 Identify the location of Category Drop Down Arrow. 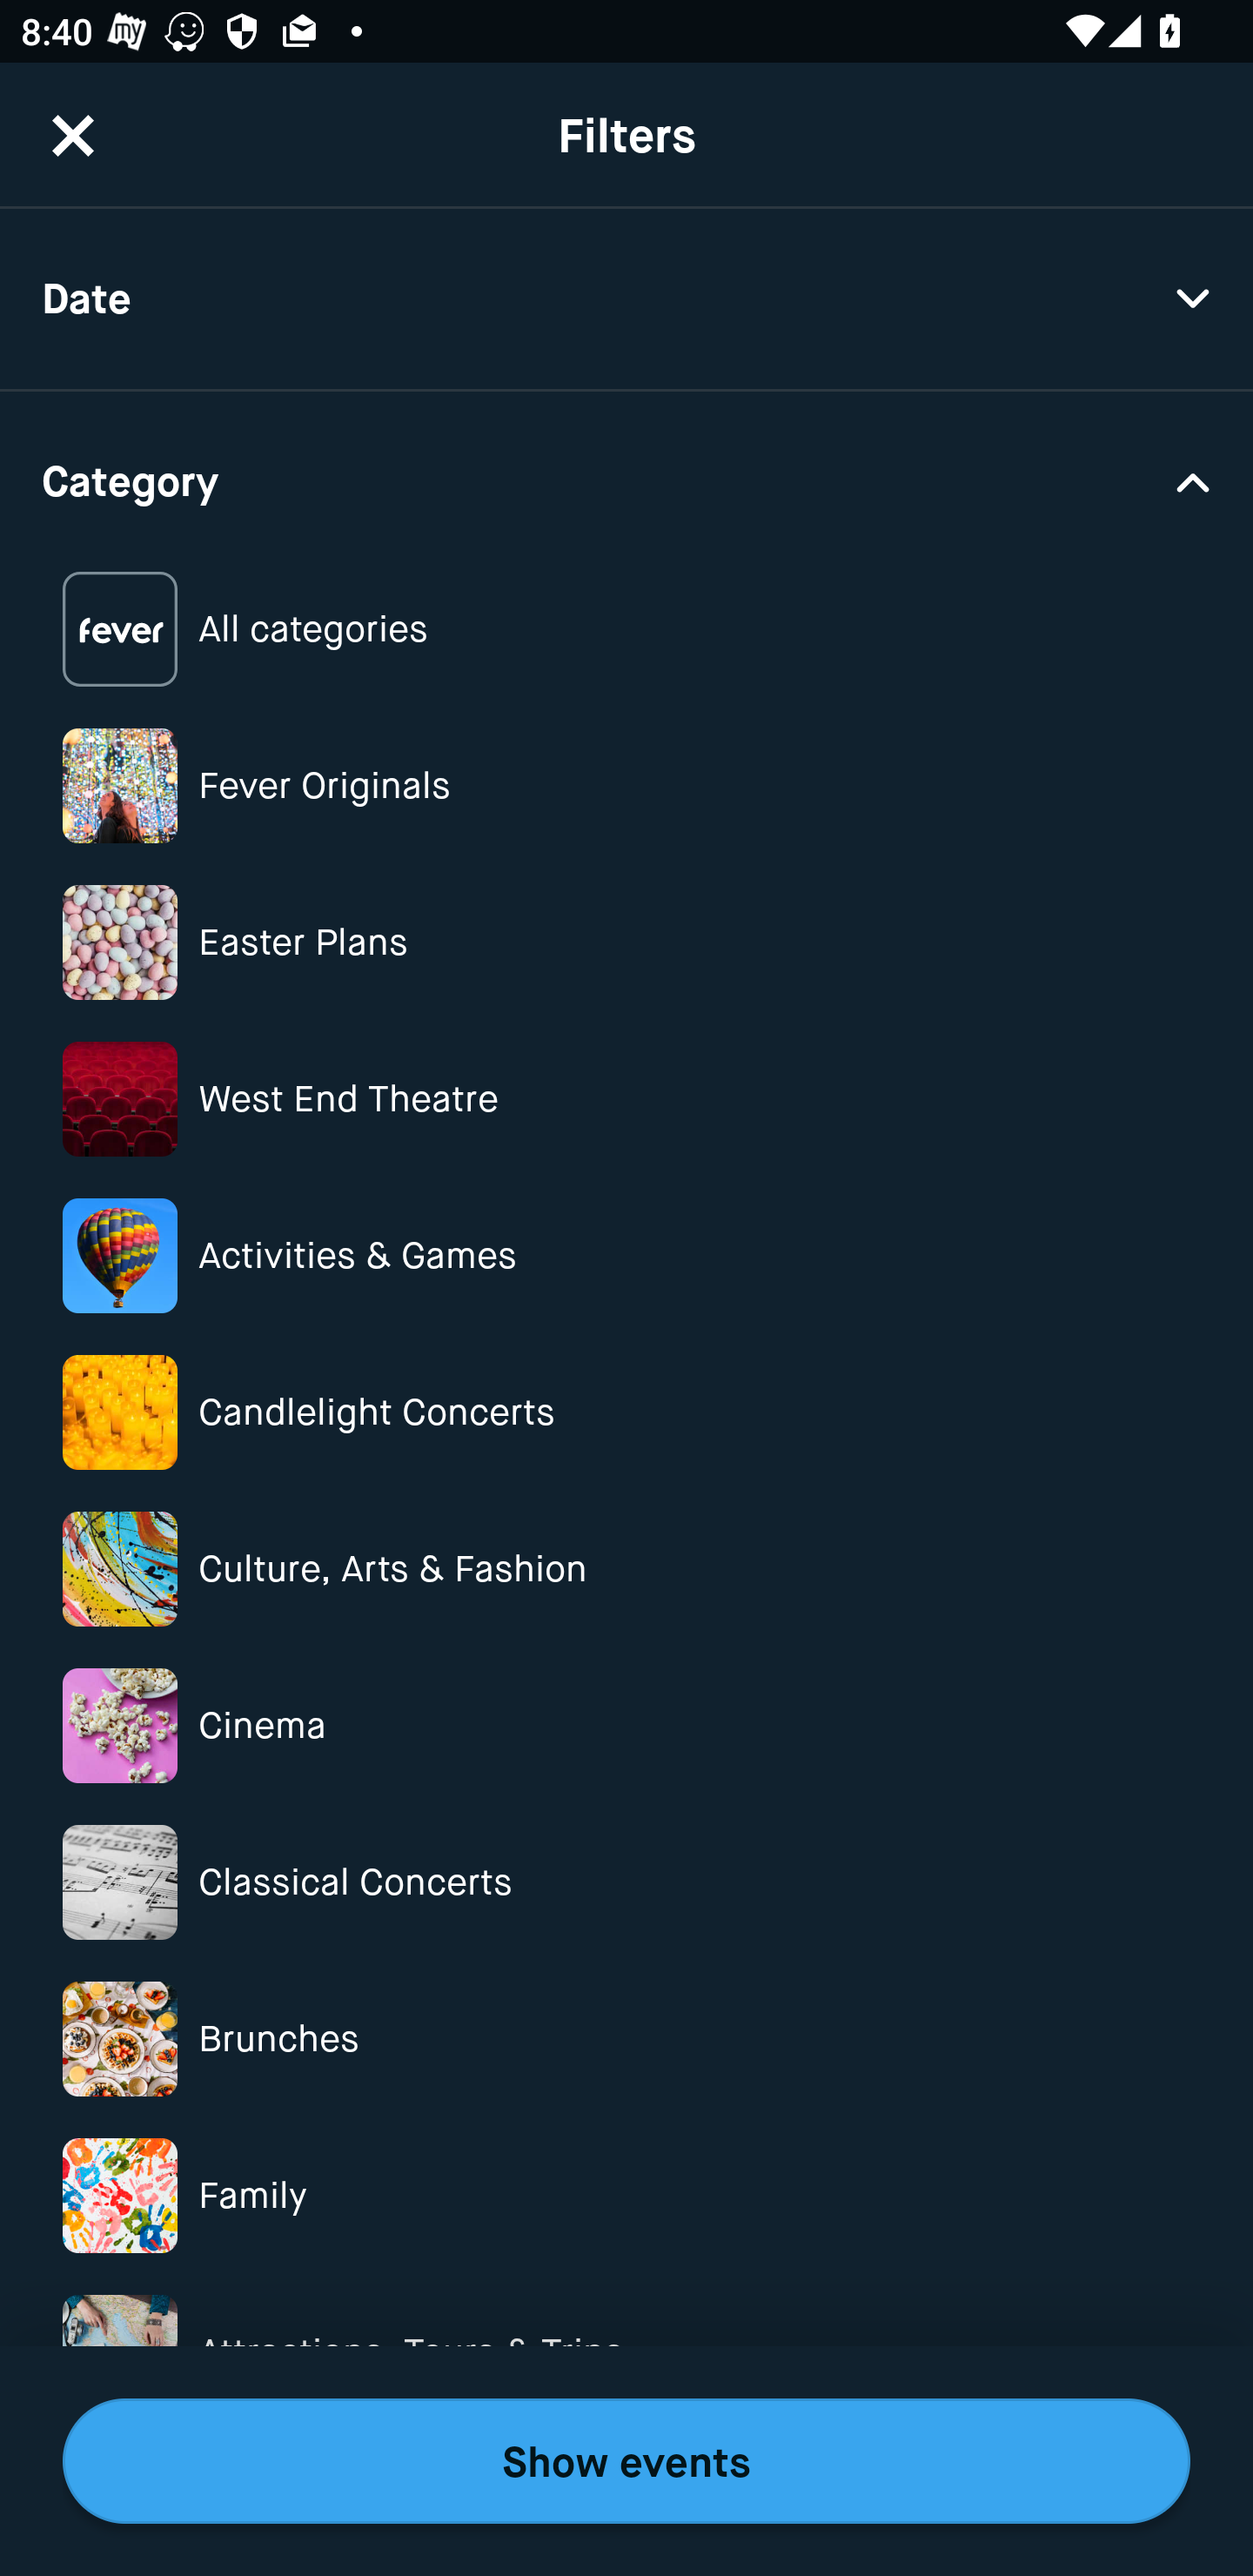
(626, 479).